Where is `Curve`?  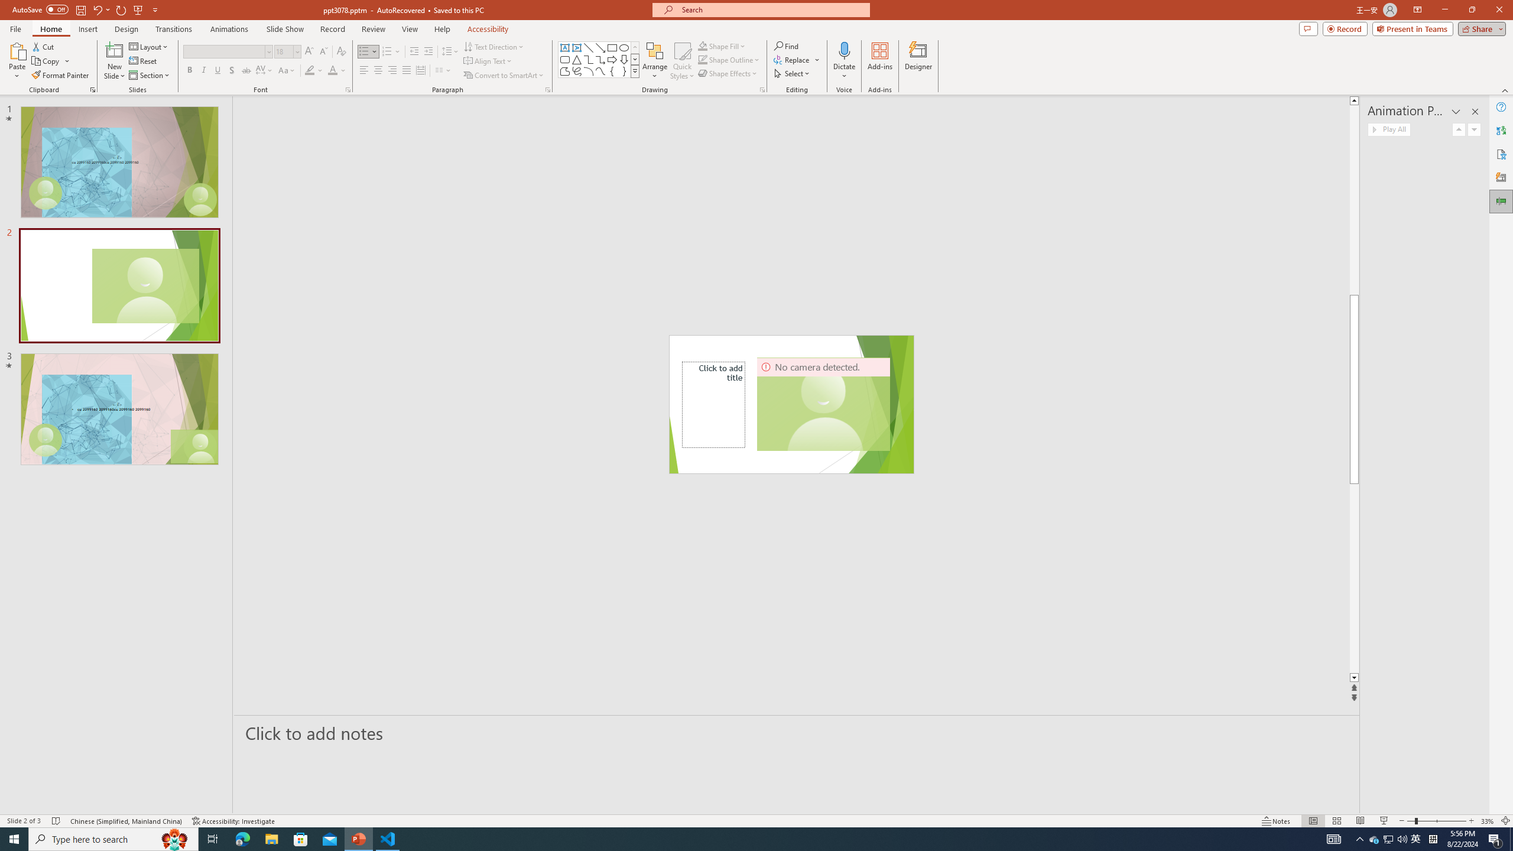 Curve is located at coordinates (600, 71).